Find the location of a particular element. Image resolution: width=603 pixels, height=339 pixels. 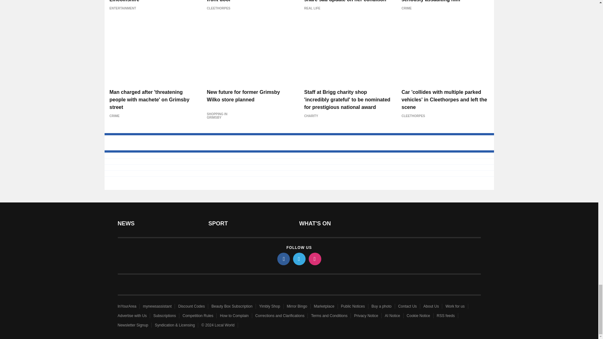

instagram is located at coordinates (314, 259).